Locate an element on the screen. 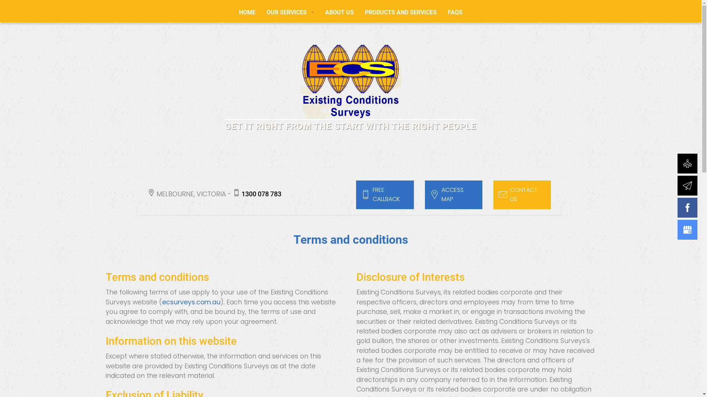 The width and height of the screenshot is (707, 397). ACCESS
MAP is located at coordinates (454, 195).